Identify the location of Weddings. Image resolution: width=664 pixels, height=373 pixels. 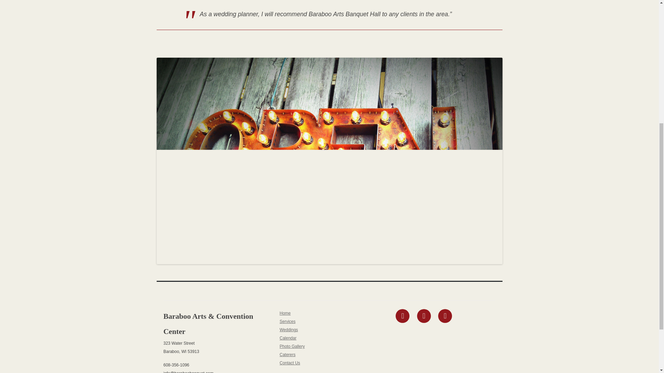
(288, 330).